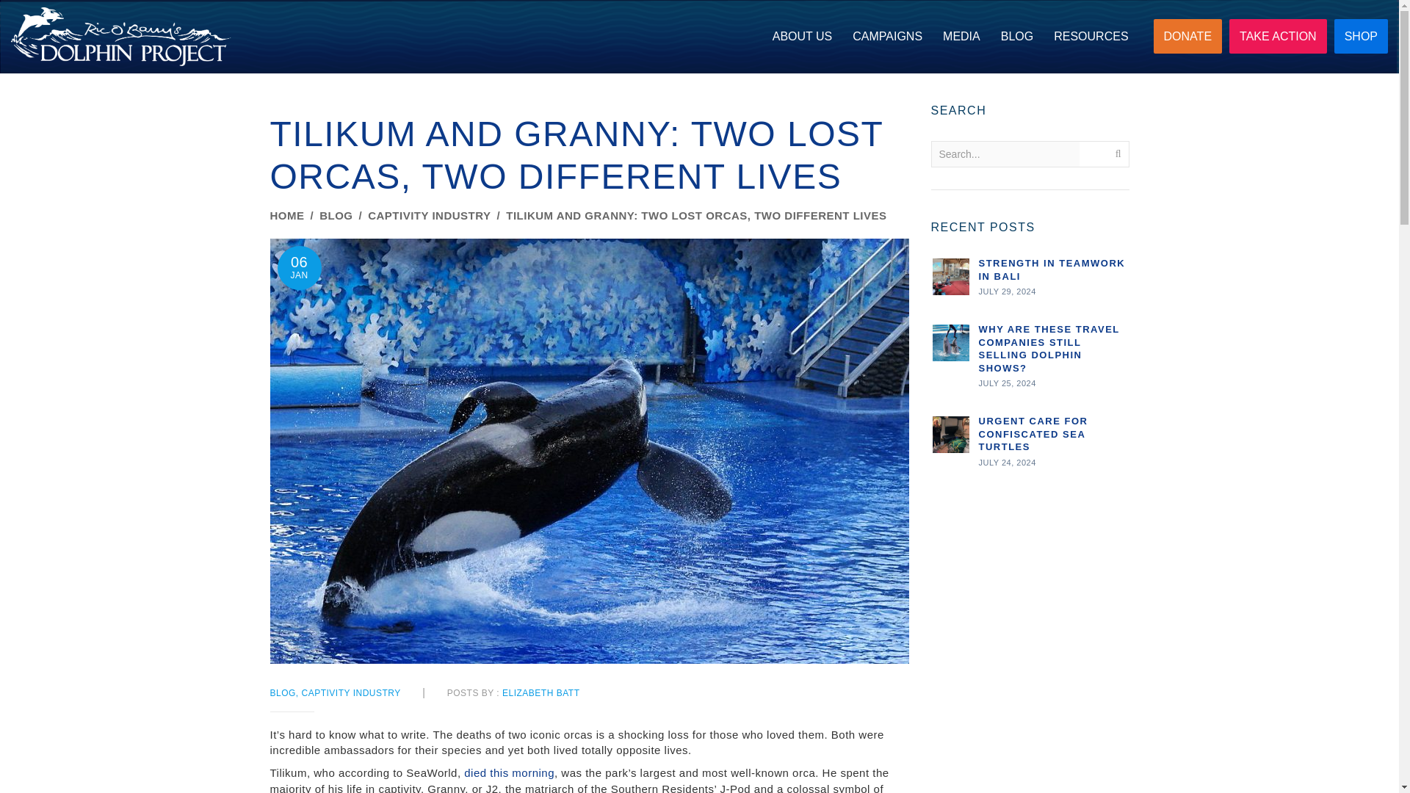  What do you see at coordinates (1360, 36) in the screenshot?
I see `SHOP` at bounding box center [1360, 36].